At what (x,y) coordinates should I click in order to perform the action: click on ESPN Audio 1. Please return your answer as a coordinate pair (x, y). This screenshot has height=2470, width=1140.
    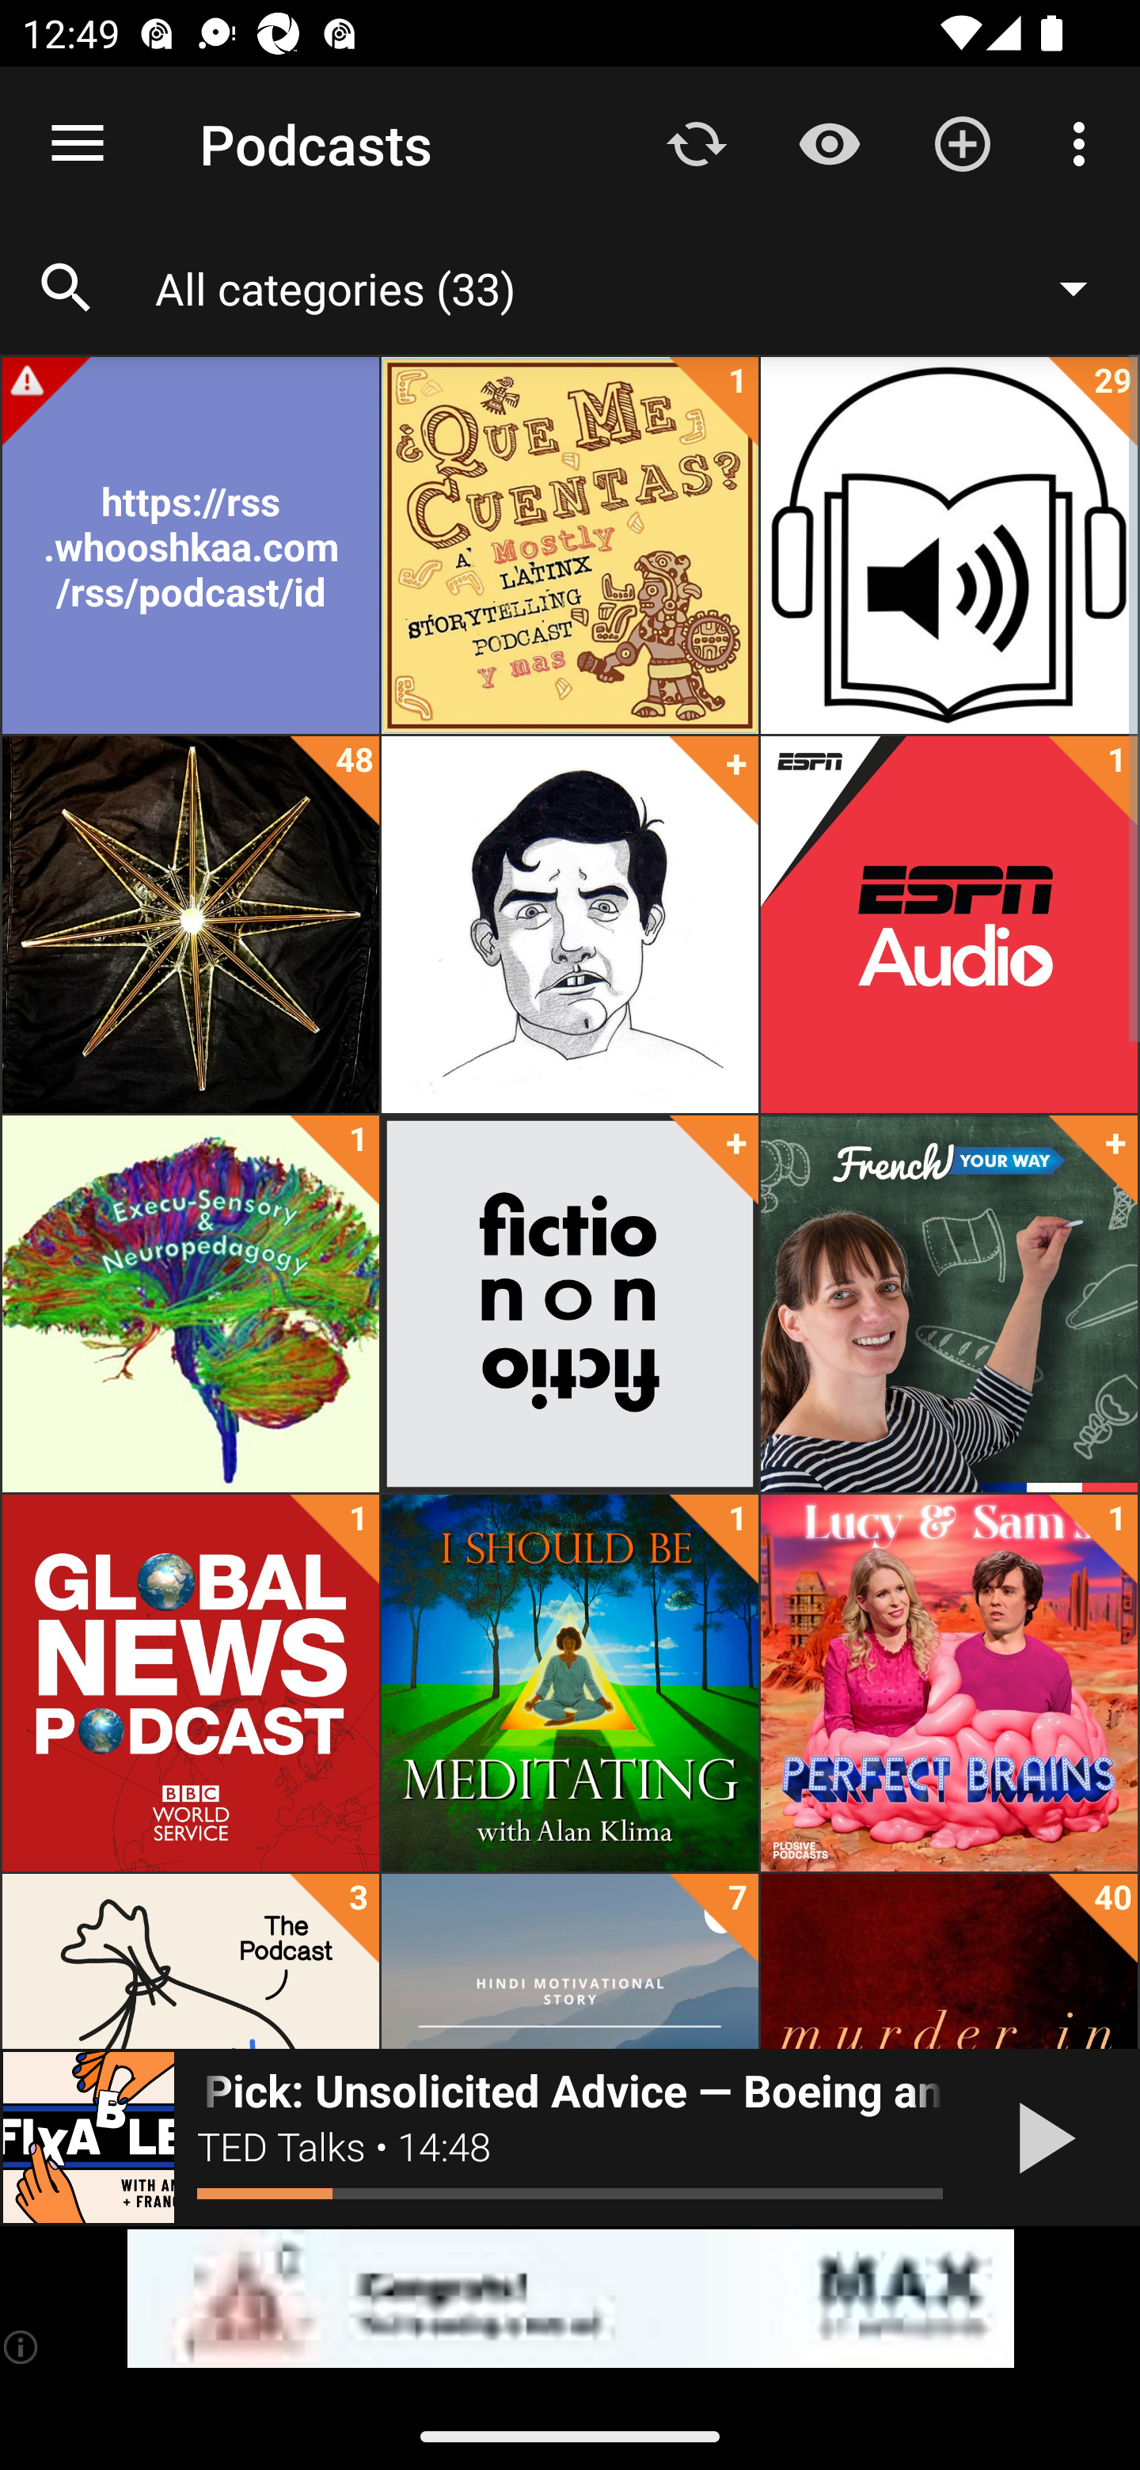
    Looking at the image, I should click on (948, 925).